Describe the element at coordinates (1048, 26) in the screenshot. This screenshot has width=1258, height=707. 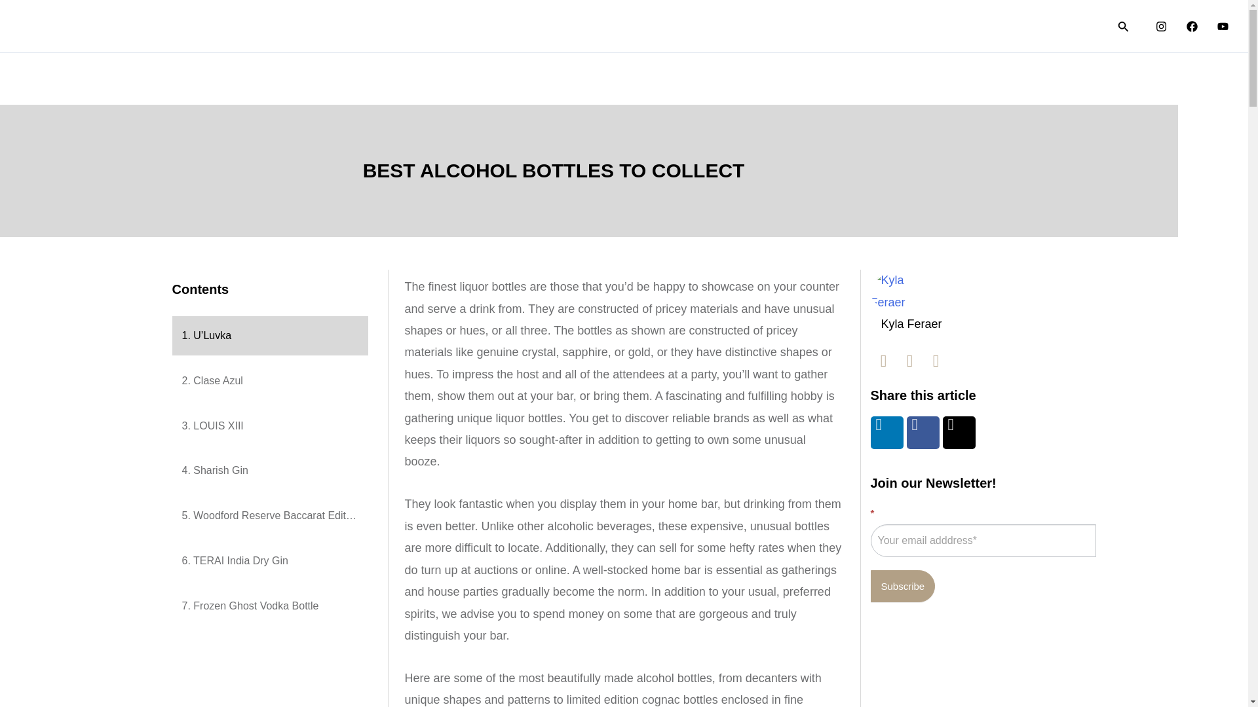
I see `NEWSLETTER` at that location.